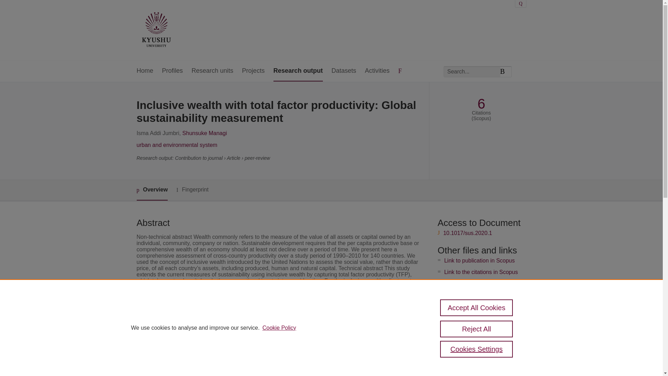 Image resolution: width=668 pixels, height=376 pixels. I want to click on Datasets, so click(344, 71).